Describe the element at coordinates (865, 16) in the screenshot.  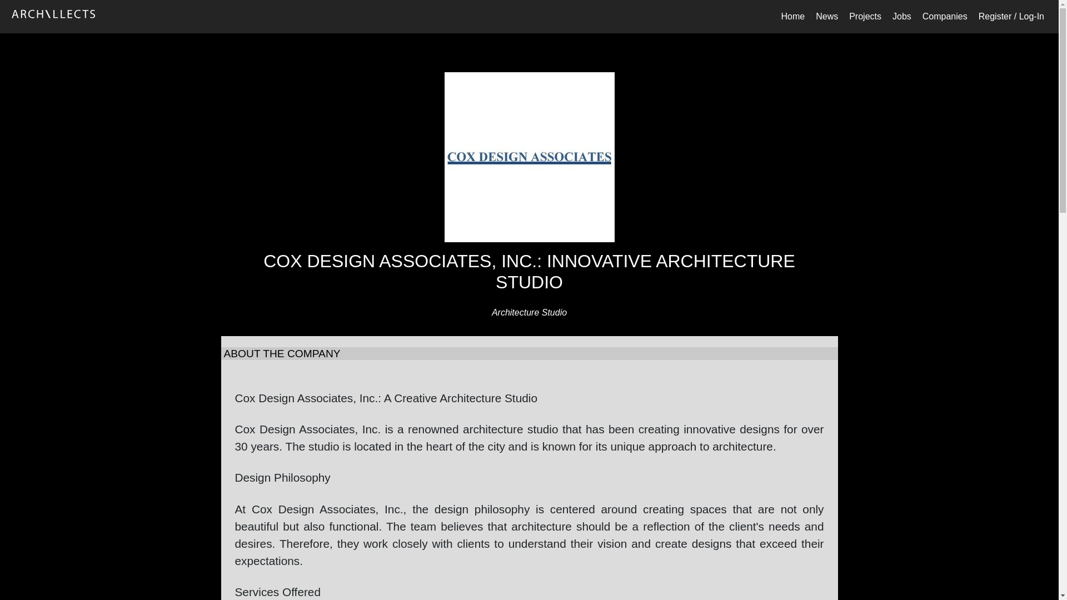
I see `Projects` at that location.